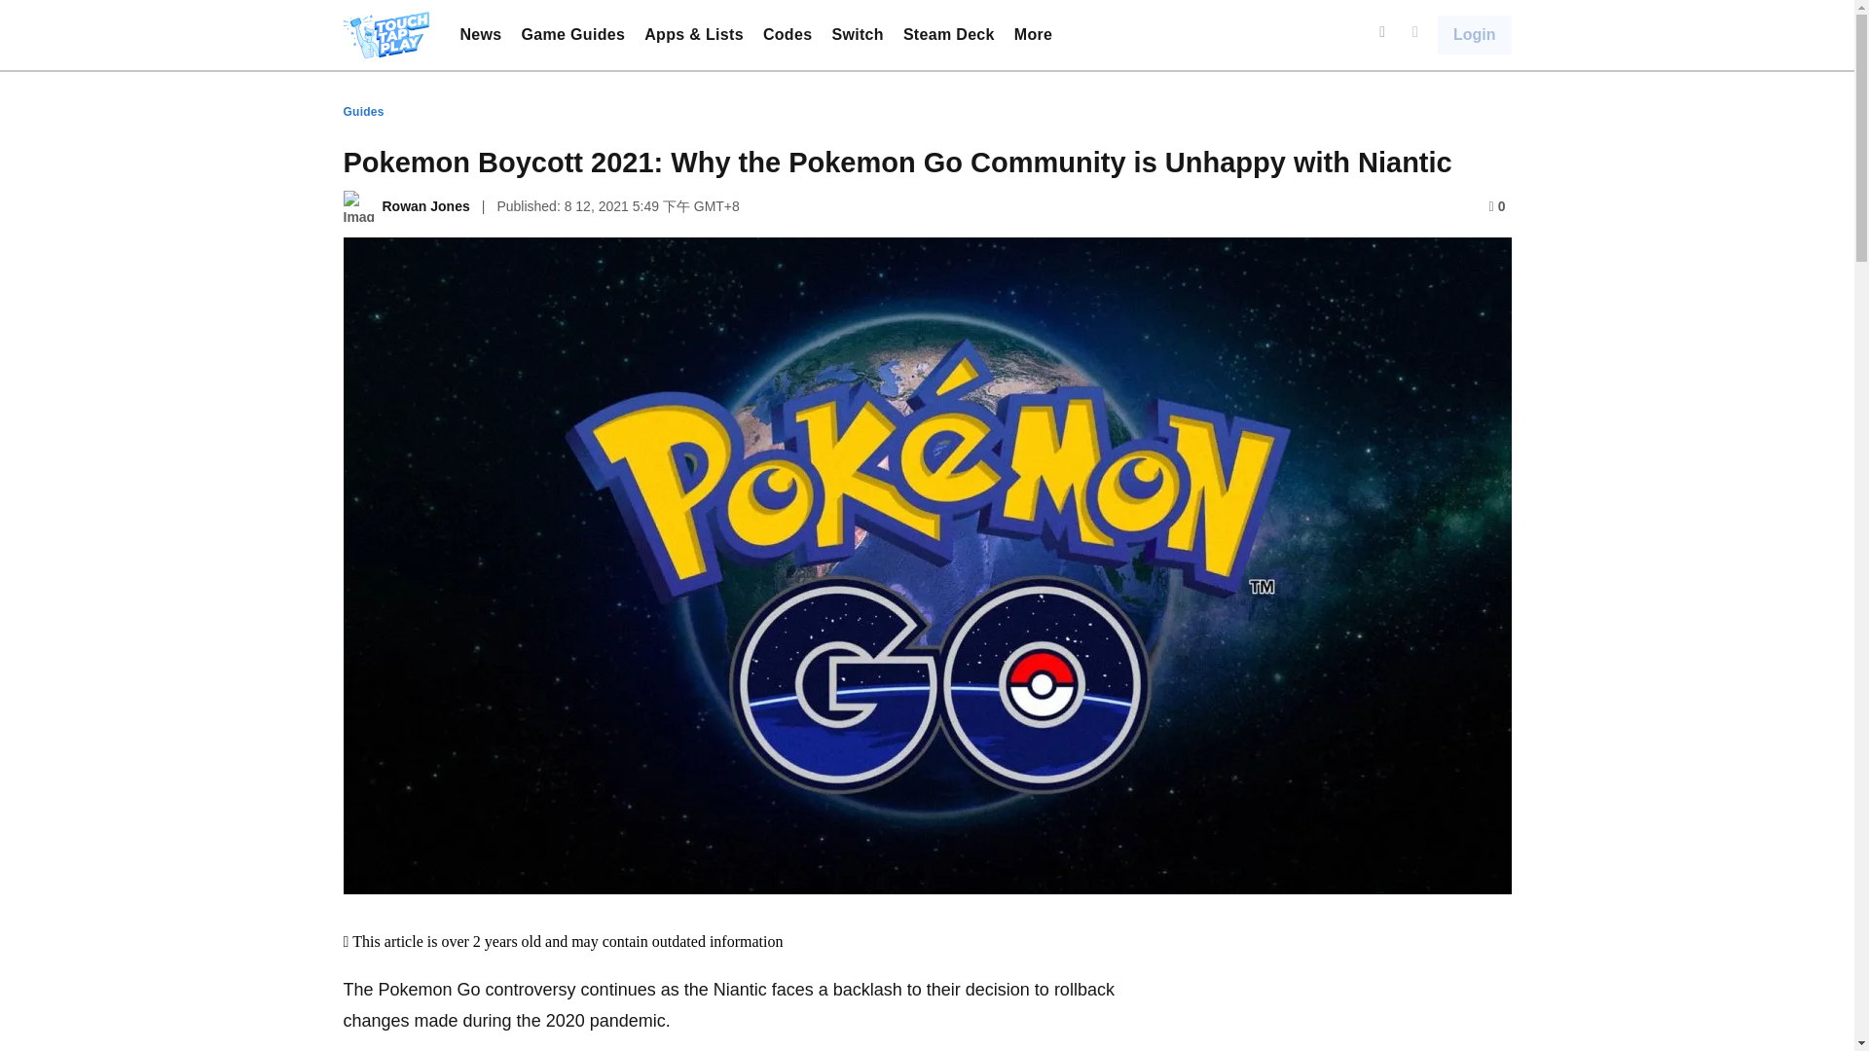 The width and height of the screenshot is (1869, 1051). What do you see at coordinates (480, 35) in the screenshot?
I see `News` at bounding box center [480, 35].